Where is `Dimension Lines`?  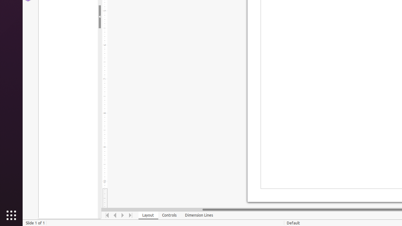 Dimension Lines is located at coordinates (199, 215).